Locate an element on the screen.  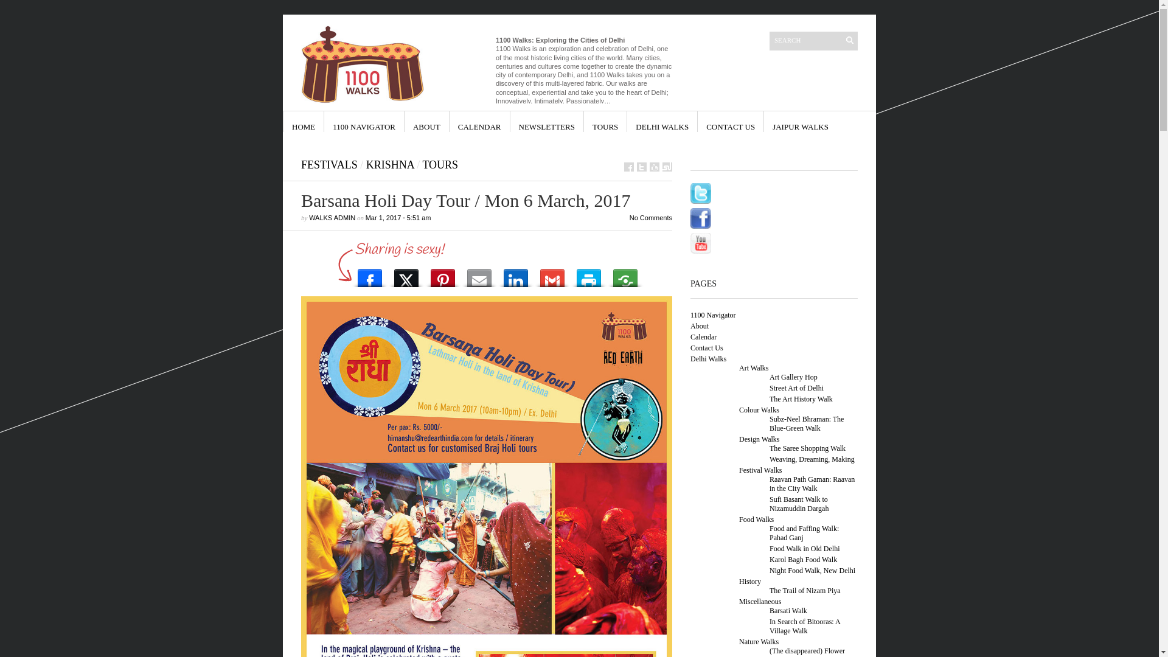
Weaving, Dreaming, Making is located at coordinates (812, 459).